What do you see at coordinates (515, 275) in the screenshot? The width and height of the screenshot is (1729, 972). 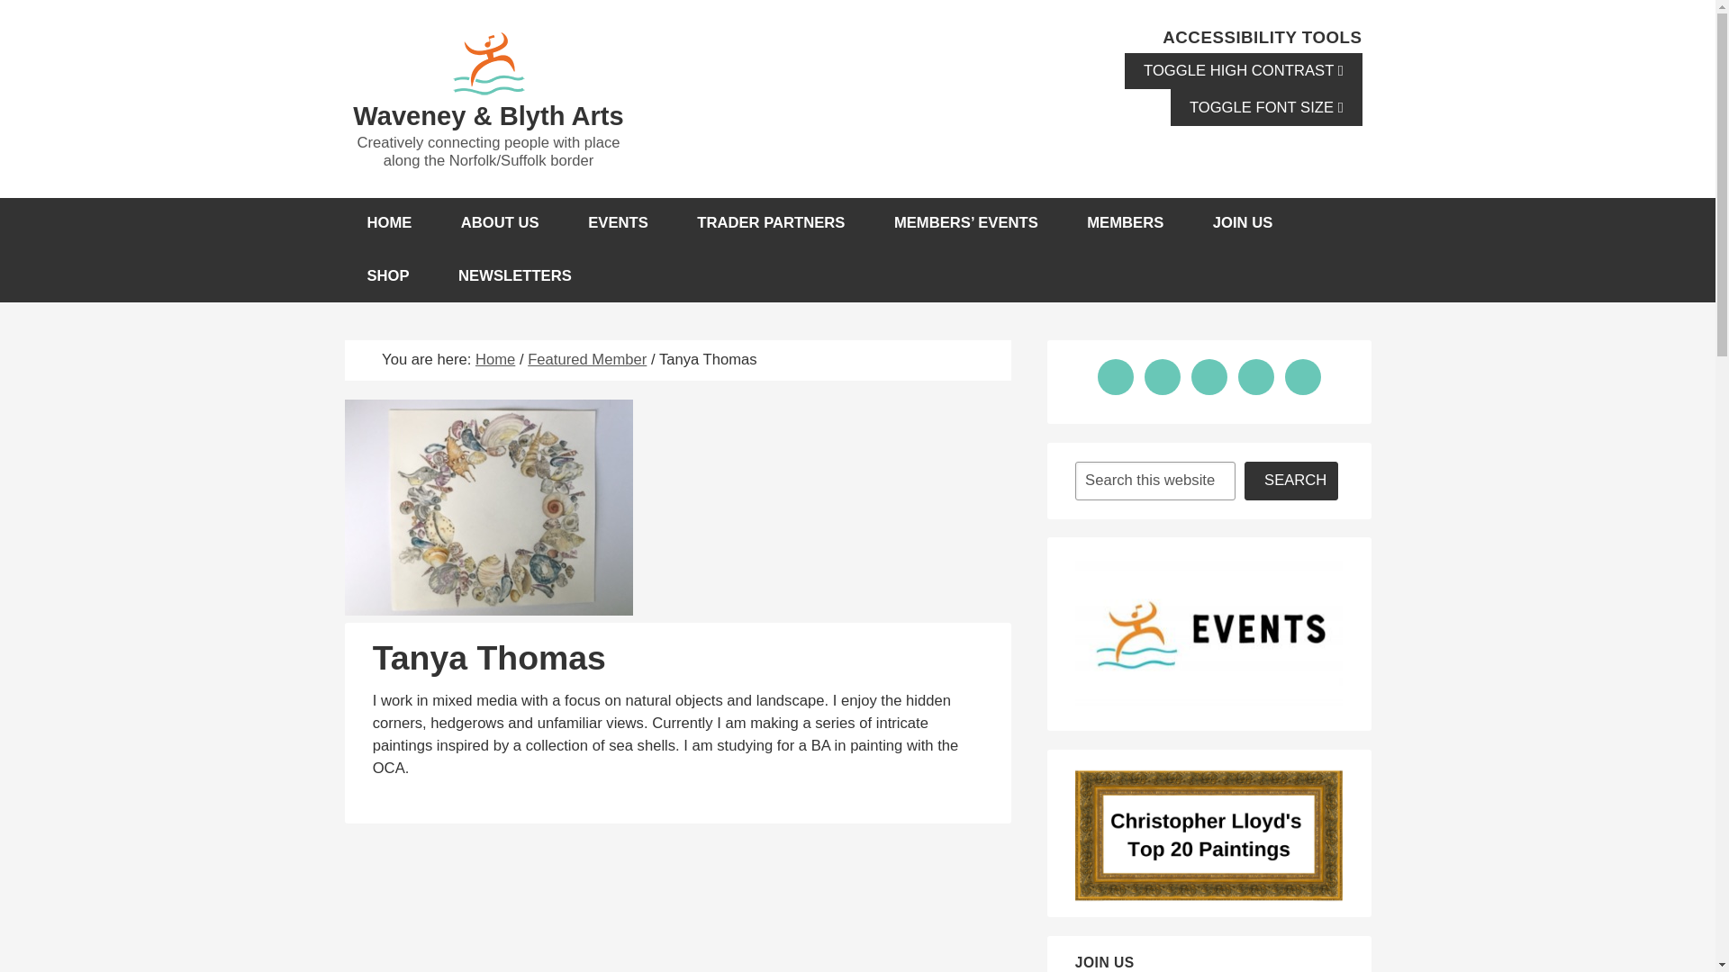 I see `NEWSLETTERS` at bounding box center [515, 275].